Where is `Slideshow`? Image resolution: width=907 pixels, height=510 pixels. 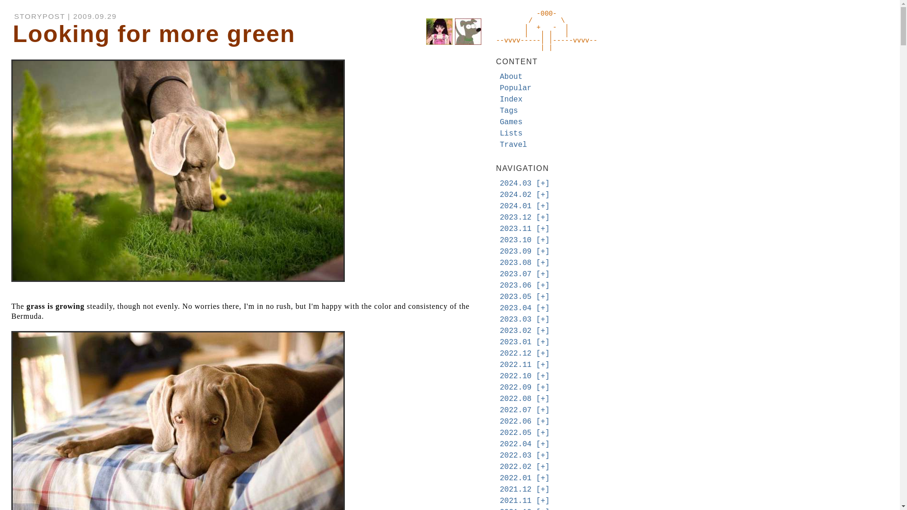
Slideshow is located at coordinates (542, 229).